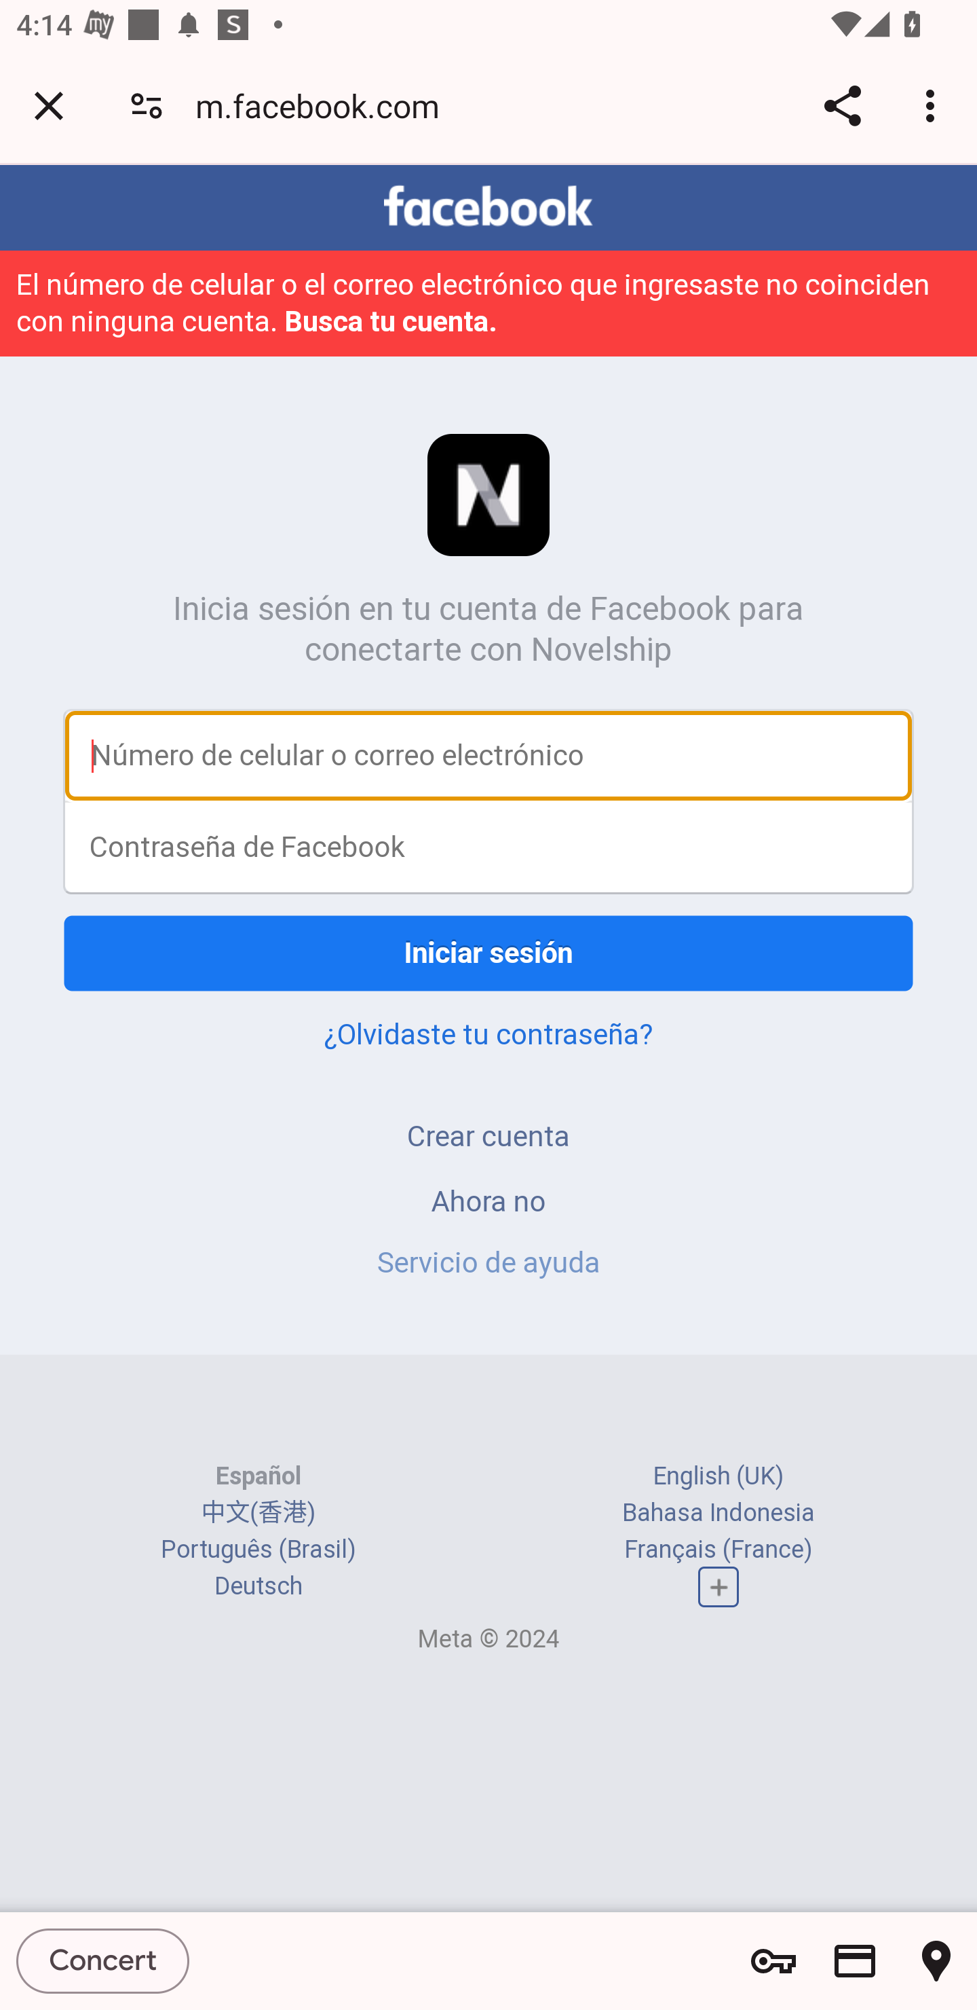 The width and height of the screenshot is (977, 2010). Describe the element at coordinates (855, 1961) in the screenshot. I see `Show saved payment methods` at that location.